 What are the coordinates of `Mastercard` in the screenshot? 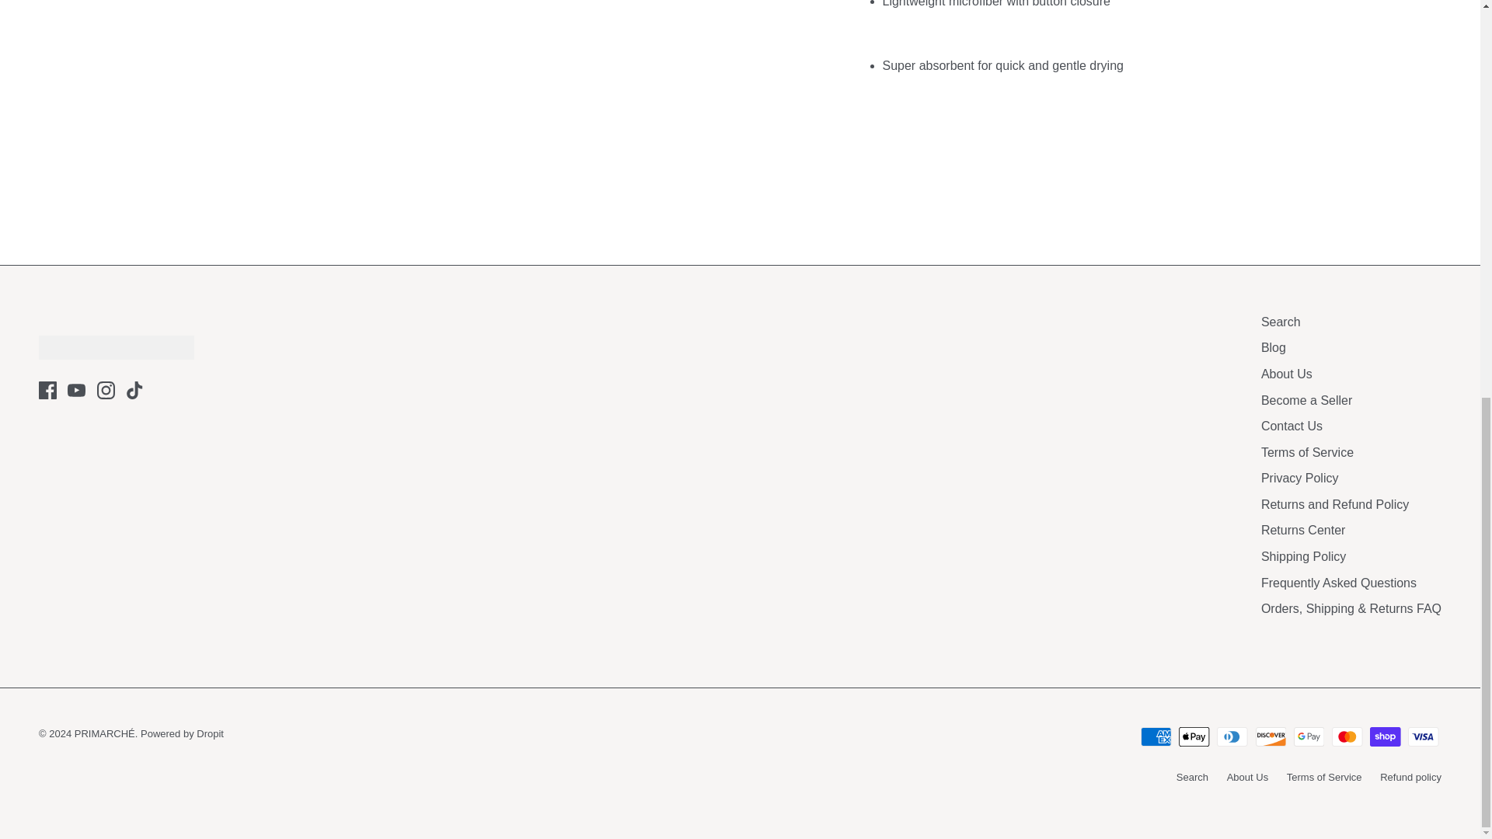 It's located at (1347, 736).